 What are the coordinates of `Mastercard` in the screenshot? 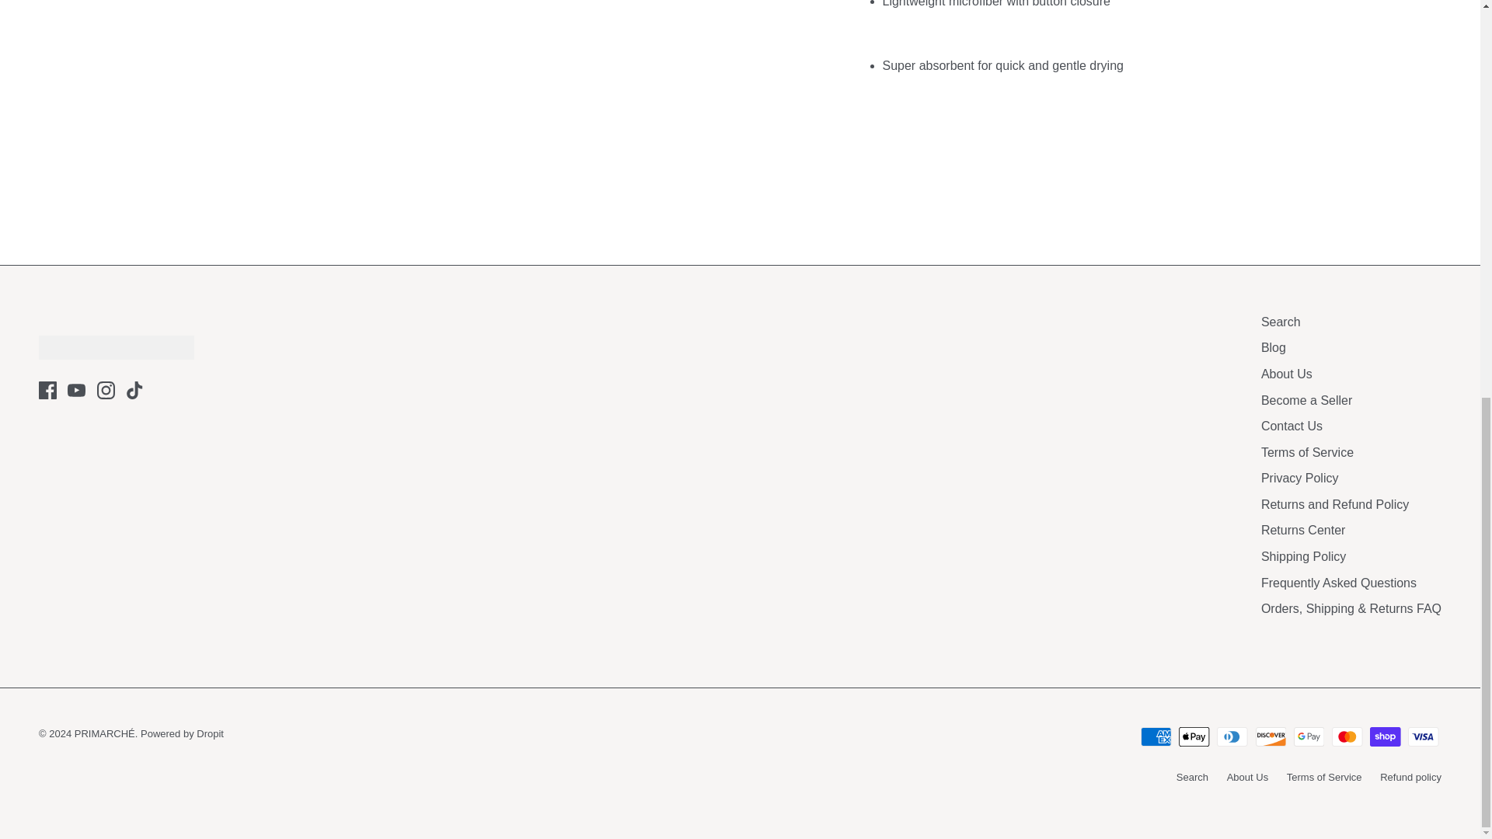 It's located at (1347, 736).